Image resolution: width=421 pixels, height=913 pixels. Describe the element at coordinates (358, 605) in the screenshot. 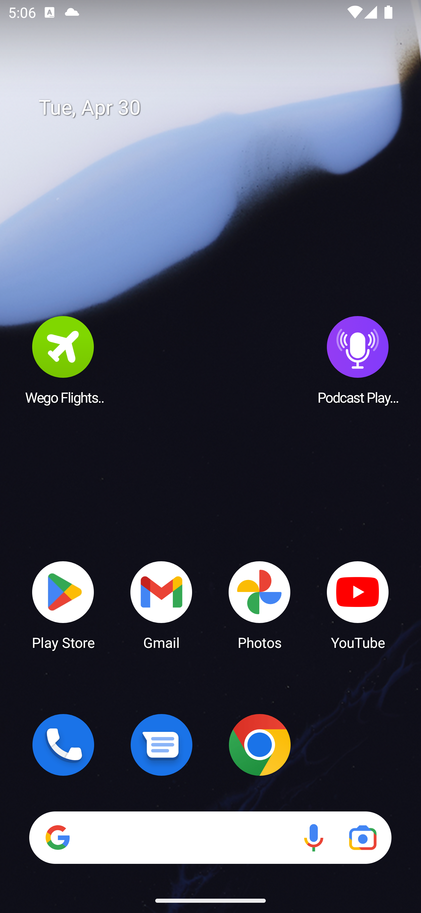

I see `YouTube` at that location.